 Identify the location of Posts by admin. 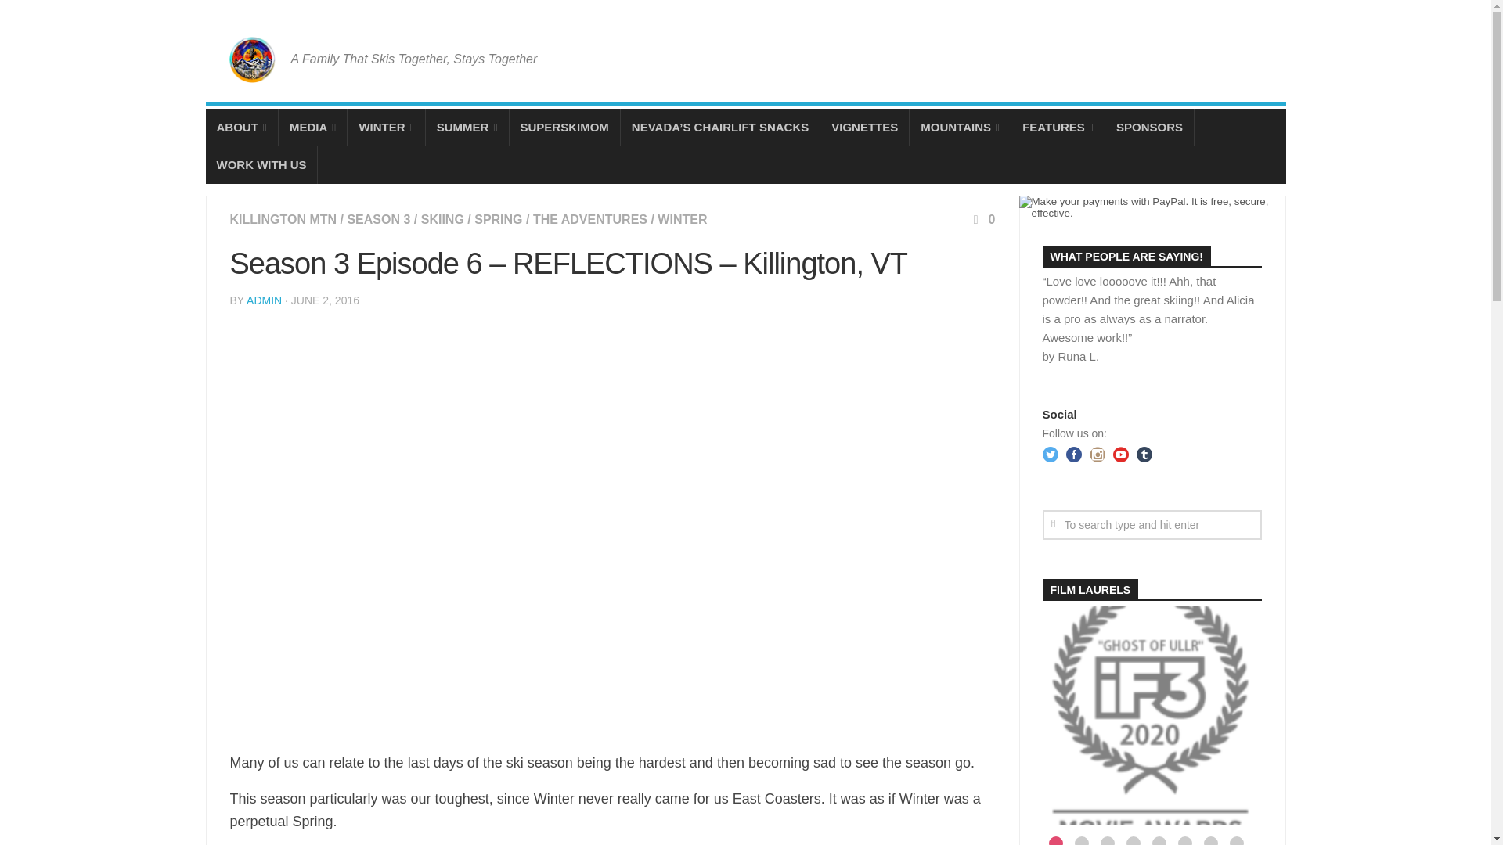
(264, 300).